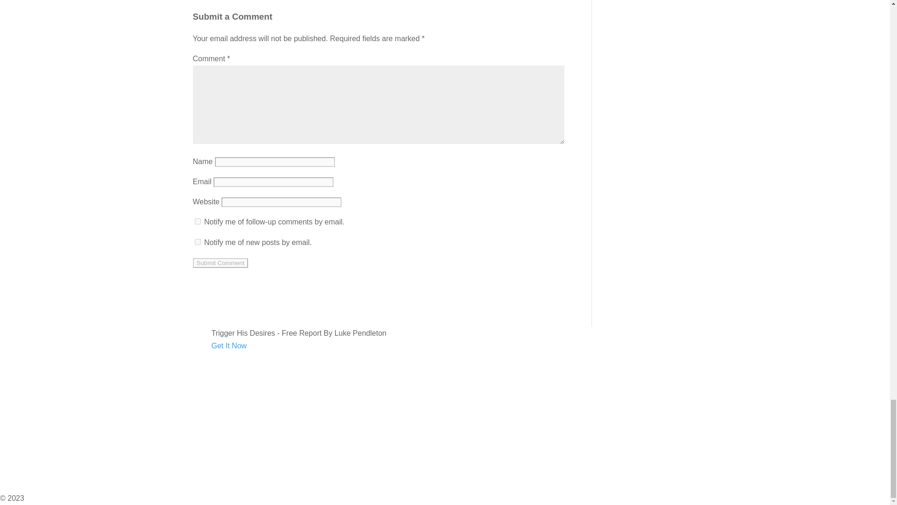 The width and height of the screenshot is (897, 505). Describe the element at coordinates (11, 371) in the screenshot. I see `Dating` at that location.